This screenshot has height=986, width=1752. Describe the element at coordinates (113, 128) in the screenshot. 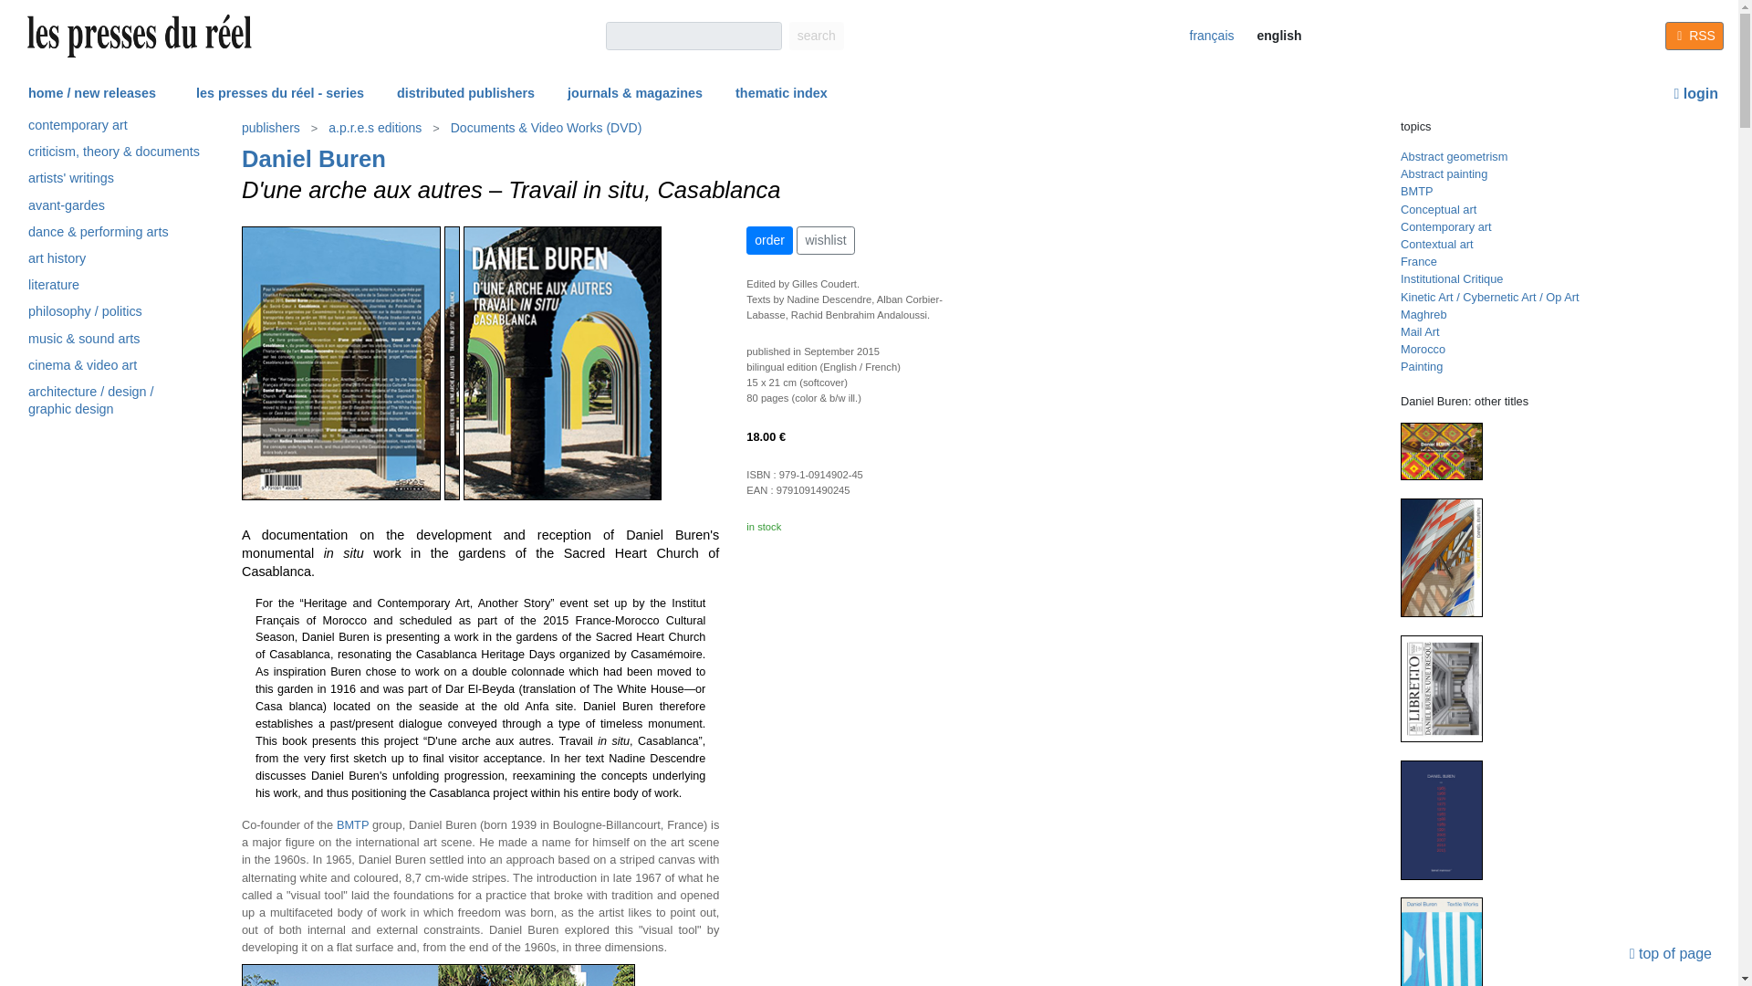

I see `contemporary art` at that location.